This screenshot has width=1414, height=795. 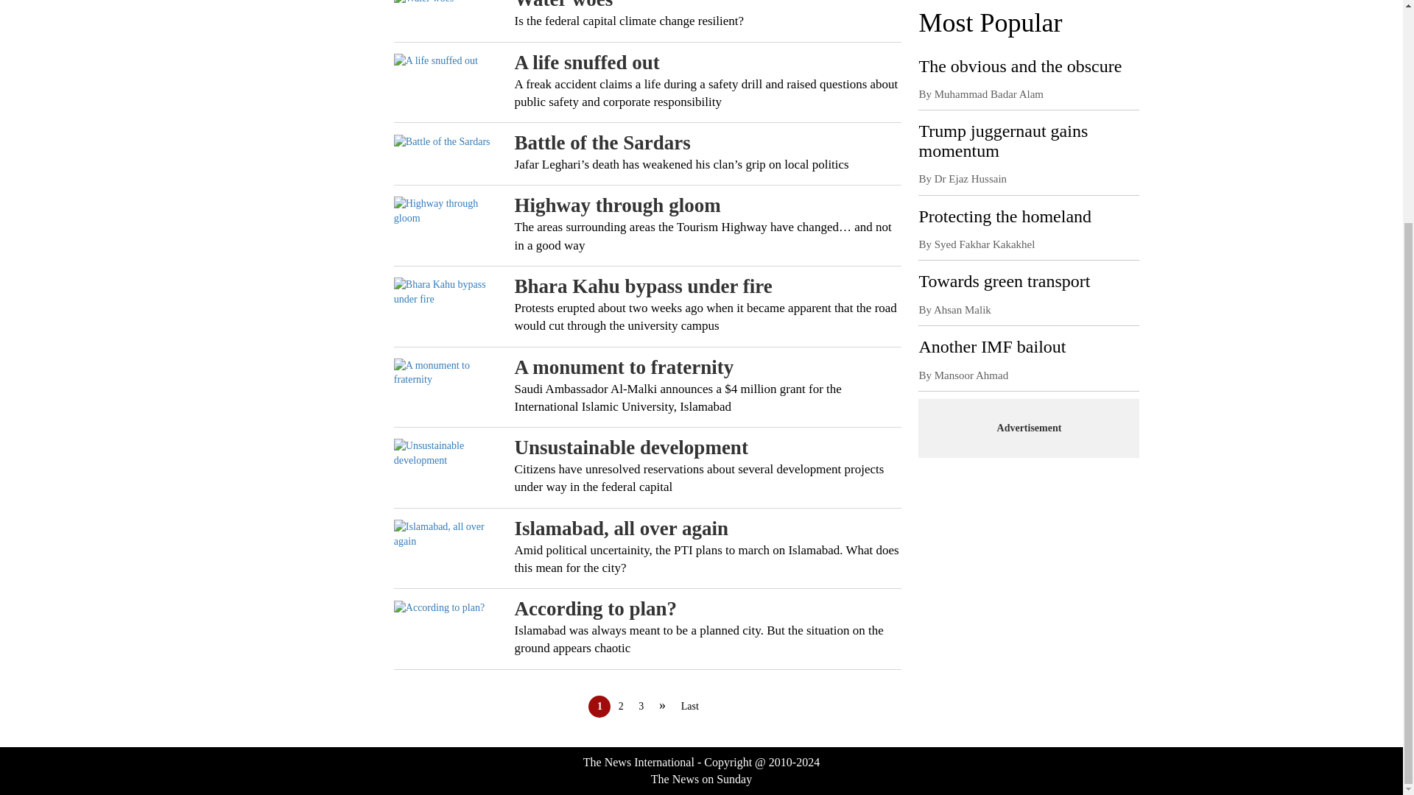 What do you see at coordinates (621, 705) in the screenshot?
I see `2` at bounding box center [621, 705].